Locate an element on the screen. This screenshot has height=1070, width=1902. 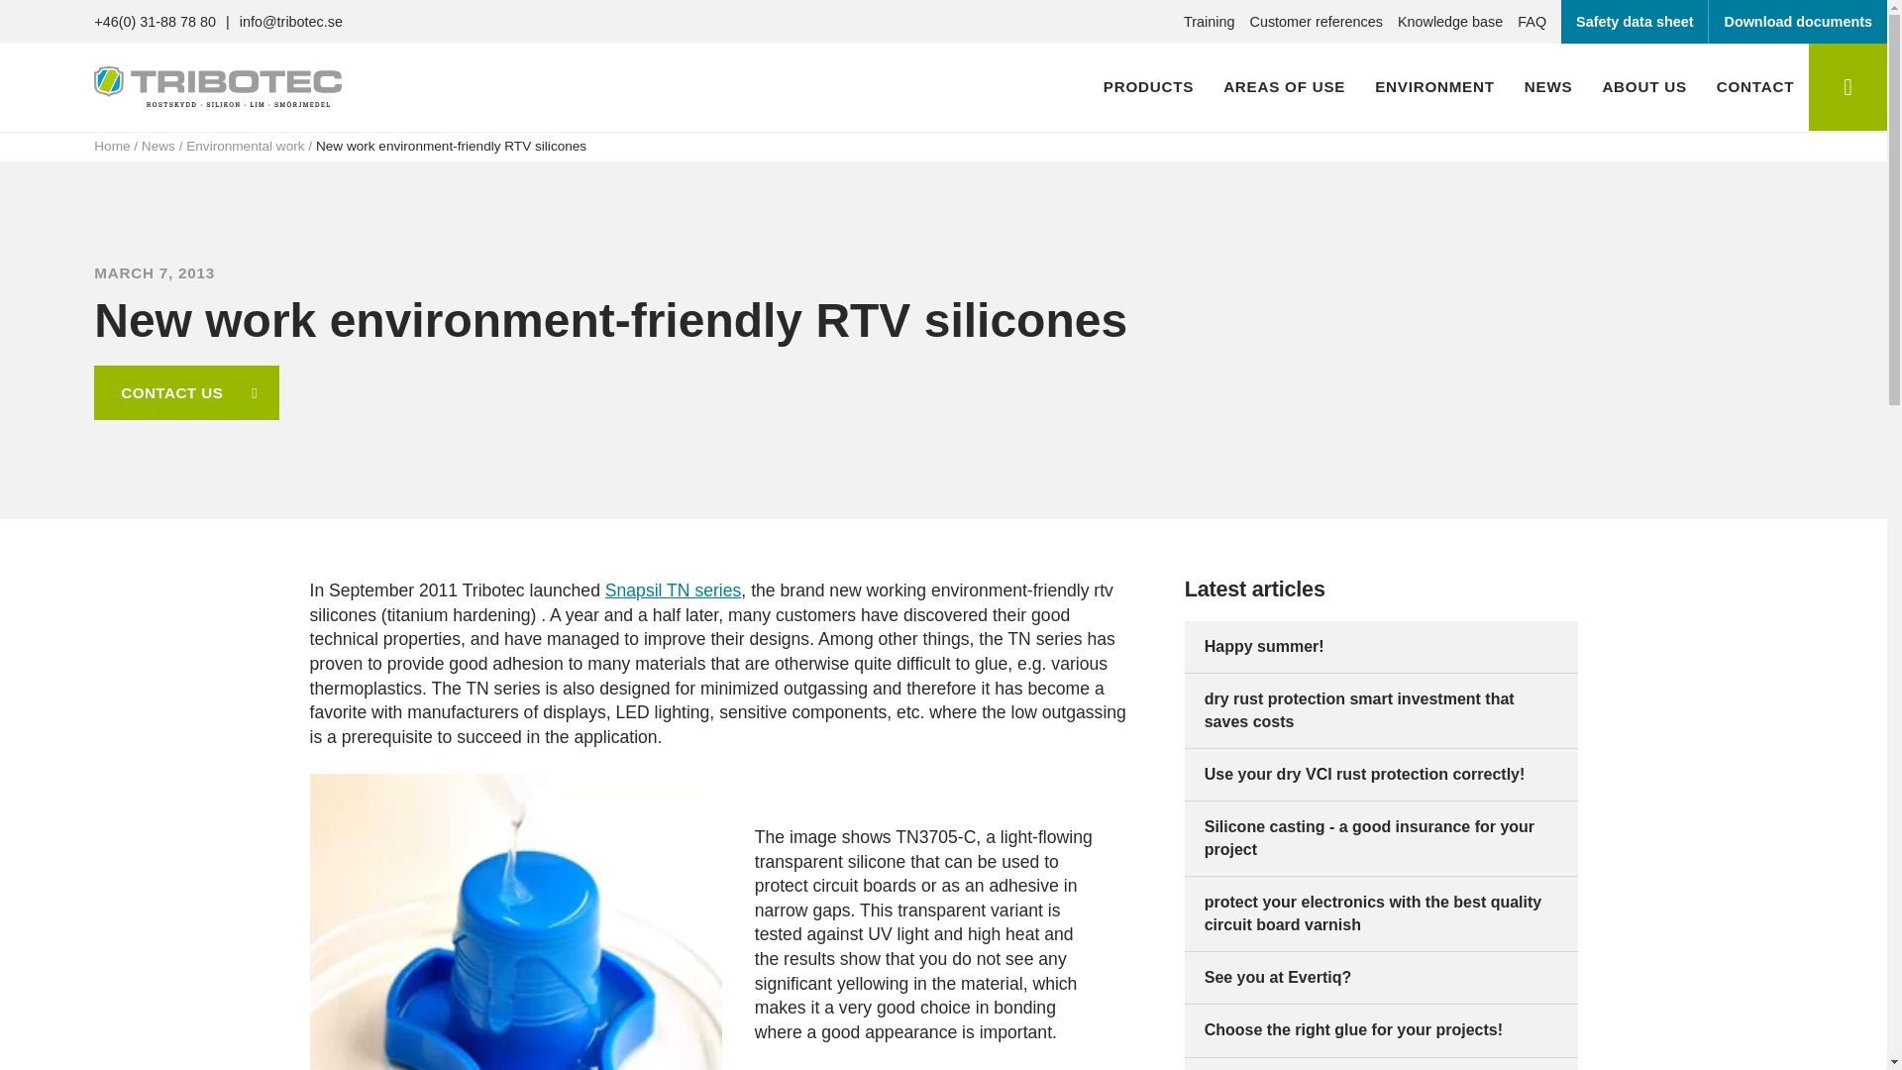
Customer references is located at coordinates (1316, 22).